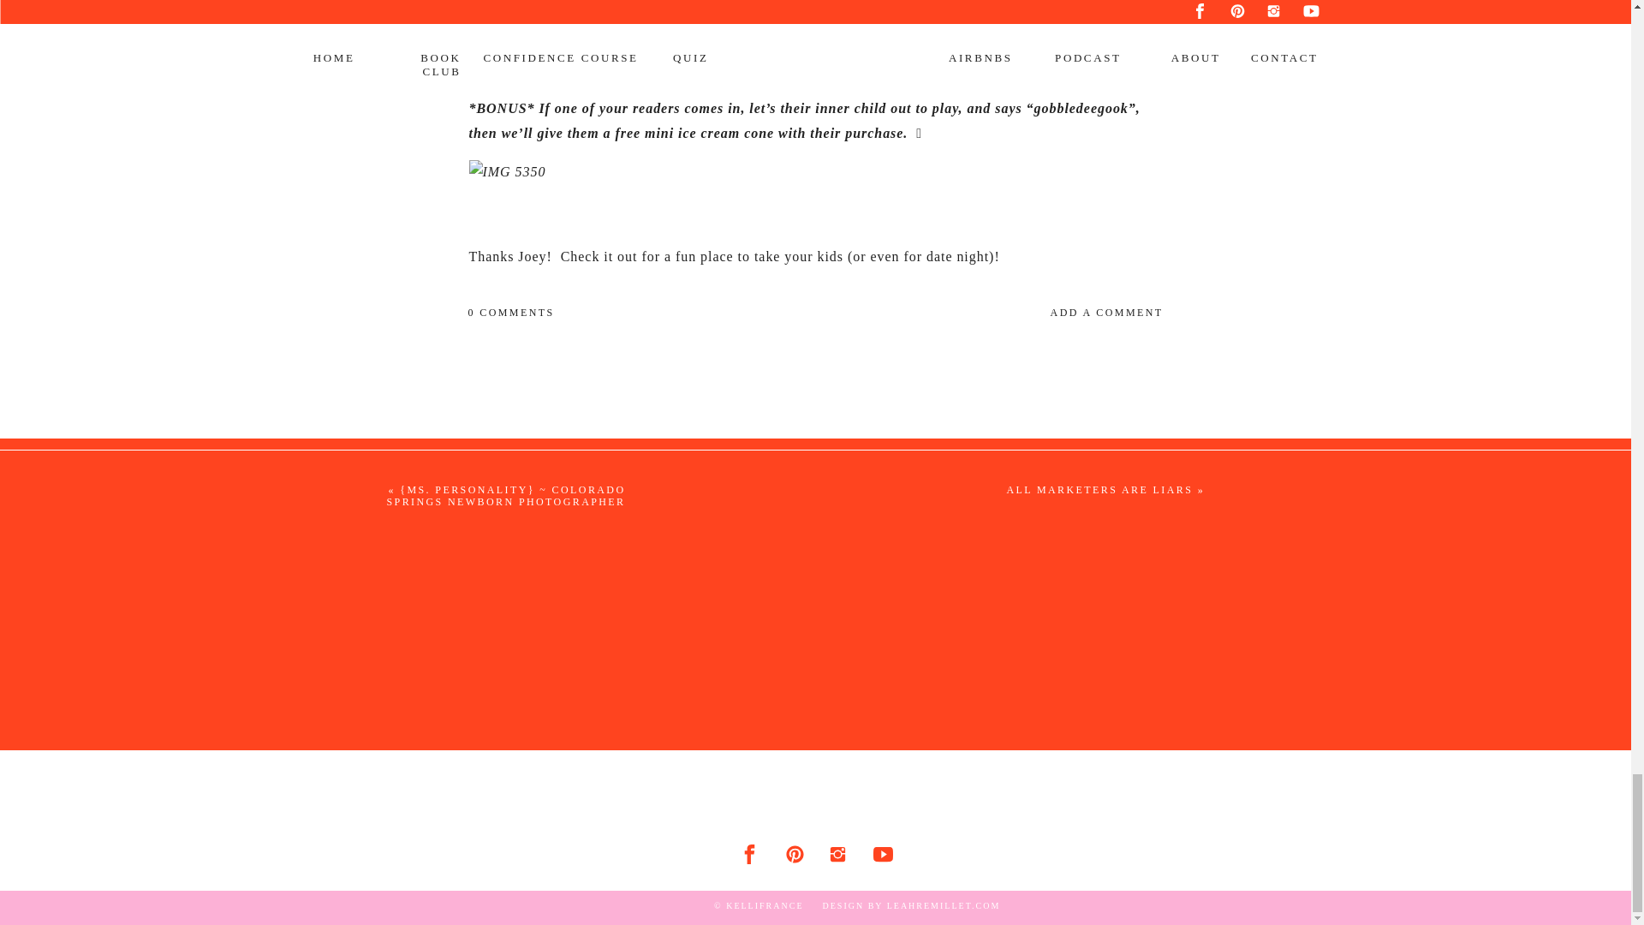 This screenshot has width=1644, height=925. Describe the element at coordinates (510, 312) in the screenshot. I see `0 COMMENTS` at that location.